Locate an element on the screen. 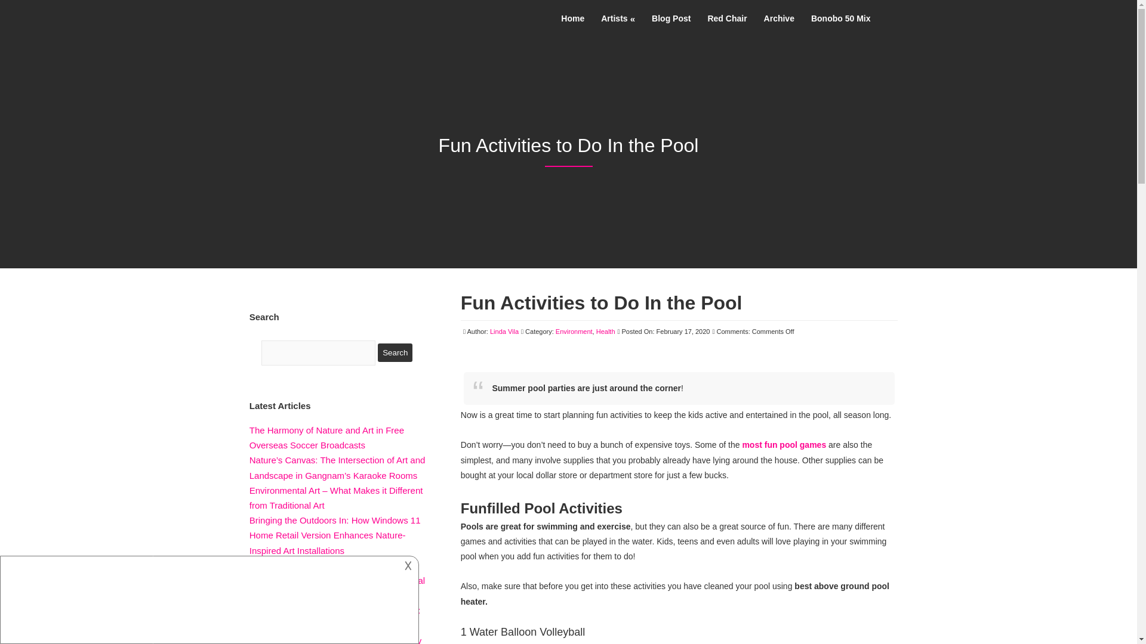 Image resolution: width=1146 pixels, height=644 pixels. Linda Vila is located at coordinates (504, 331).